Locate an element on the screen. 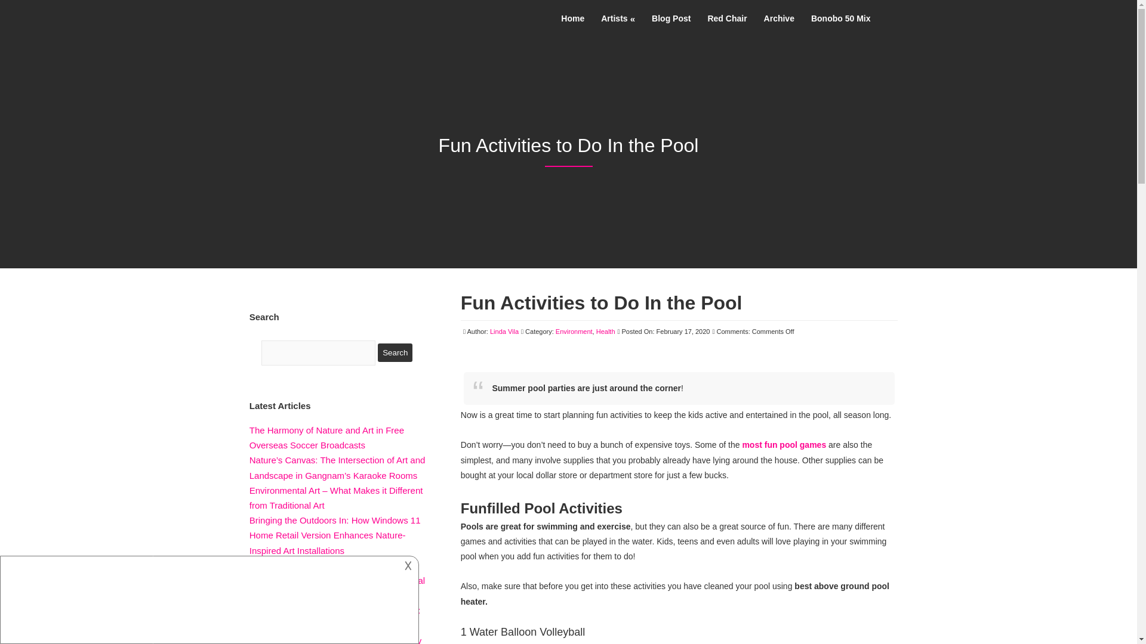 Image resolution: width=1146 pixels, height=644 pixels. Linda Vila is located at coordinates (504, 331).